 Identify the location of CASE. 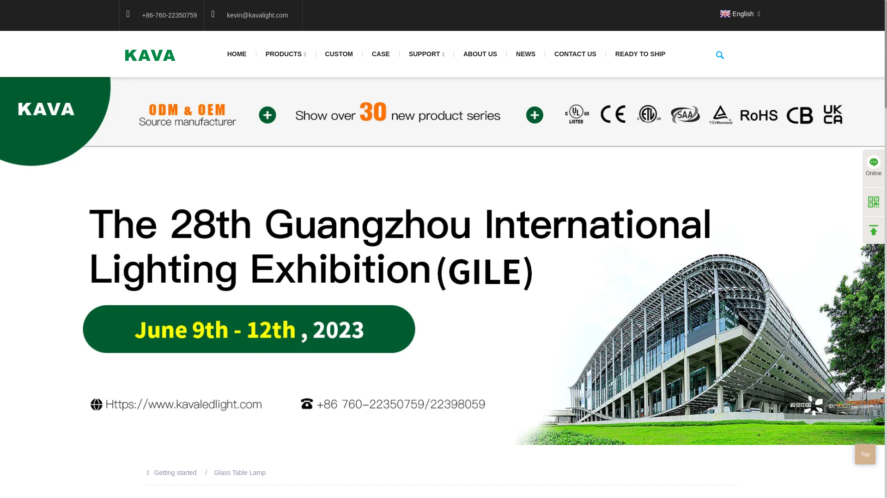
(381, 54).